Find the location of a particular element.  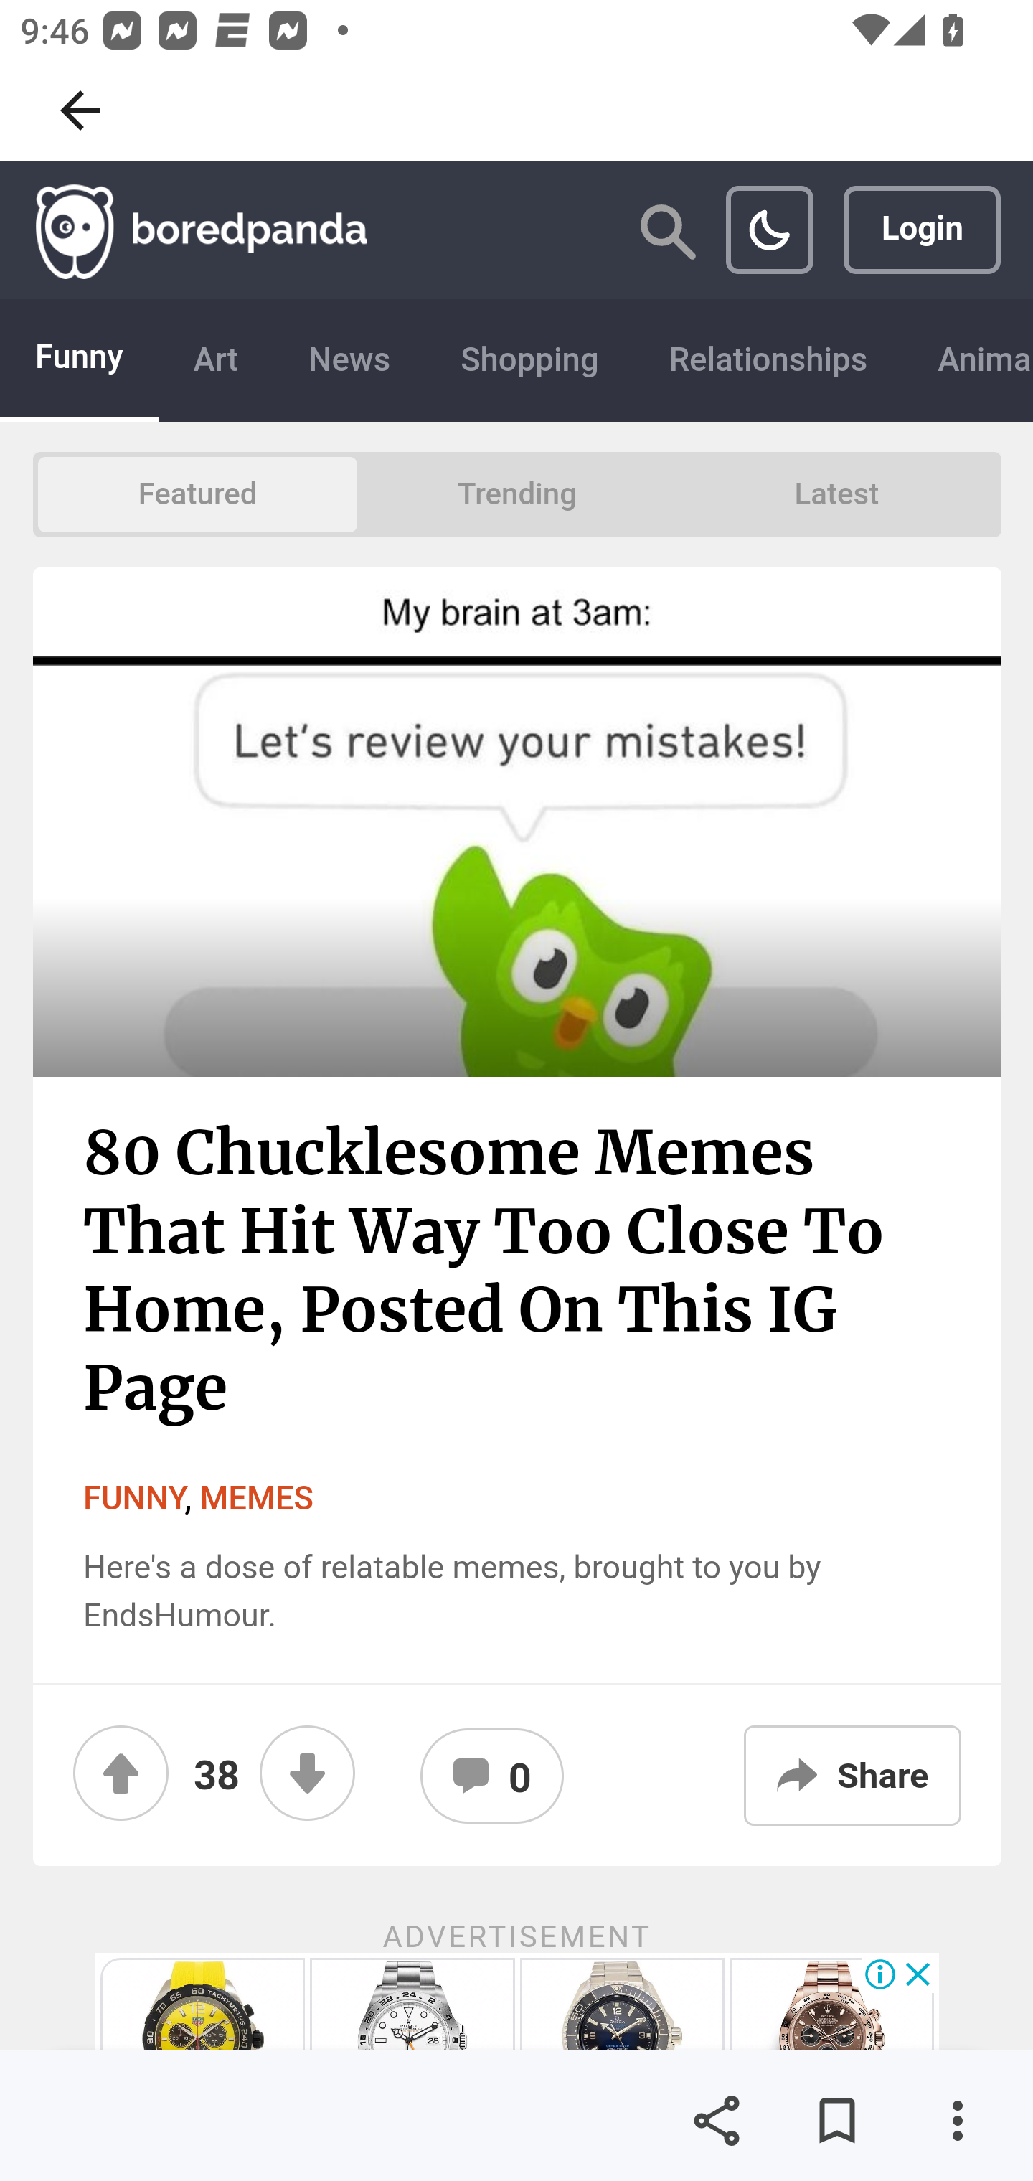

MEMES is located at coordinates (257, 1498).